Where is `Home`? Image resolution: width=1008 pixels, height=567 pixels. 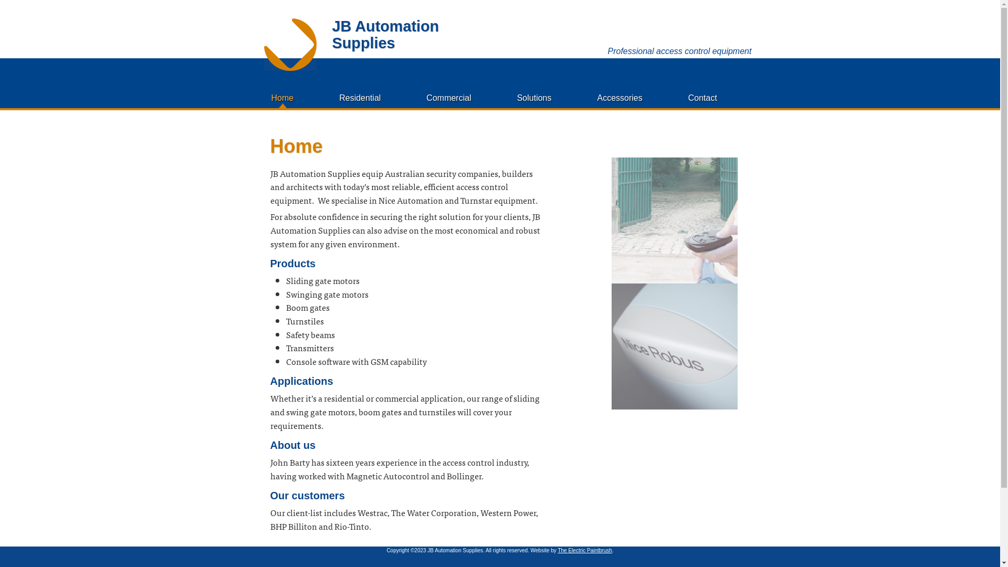 Home is located at coordinates (282, 98).